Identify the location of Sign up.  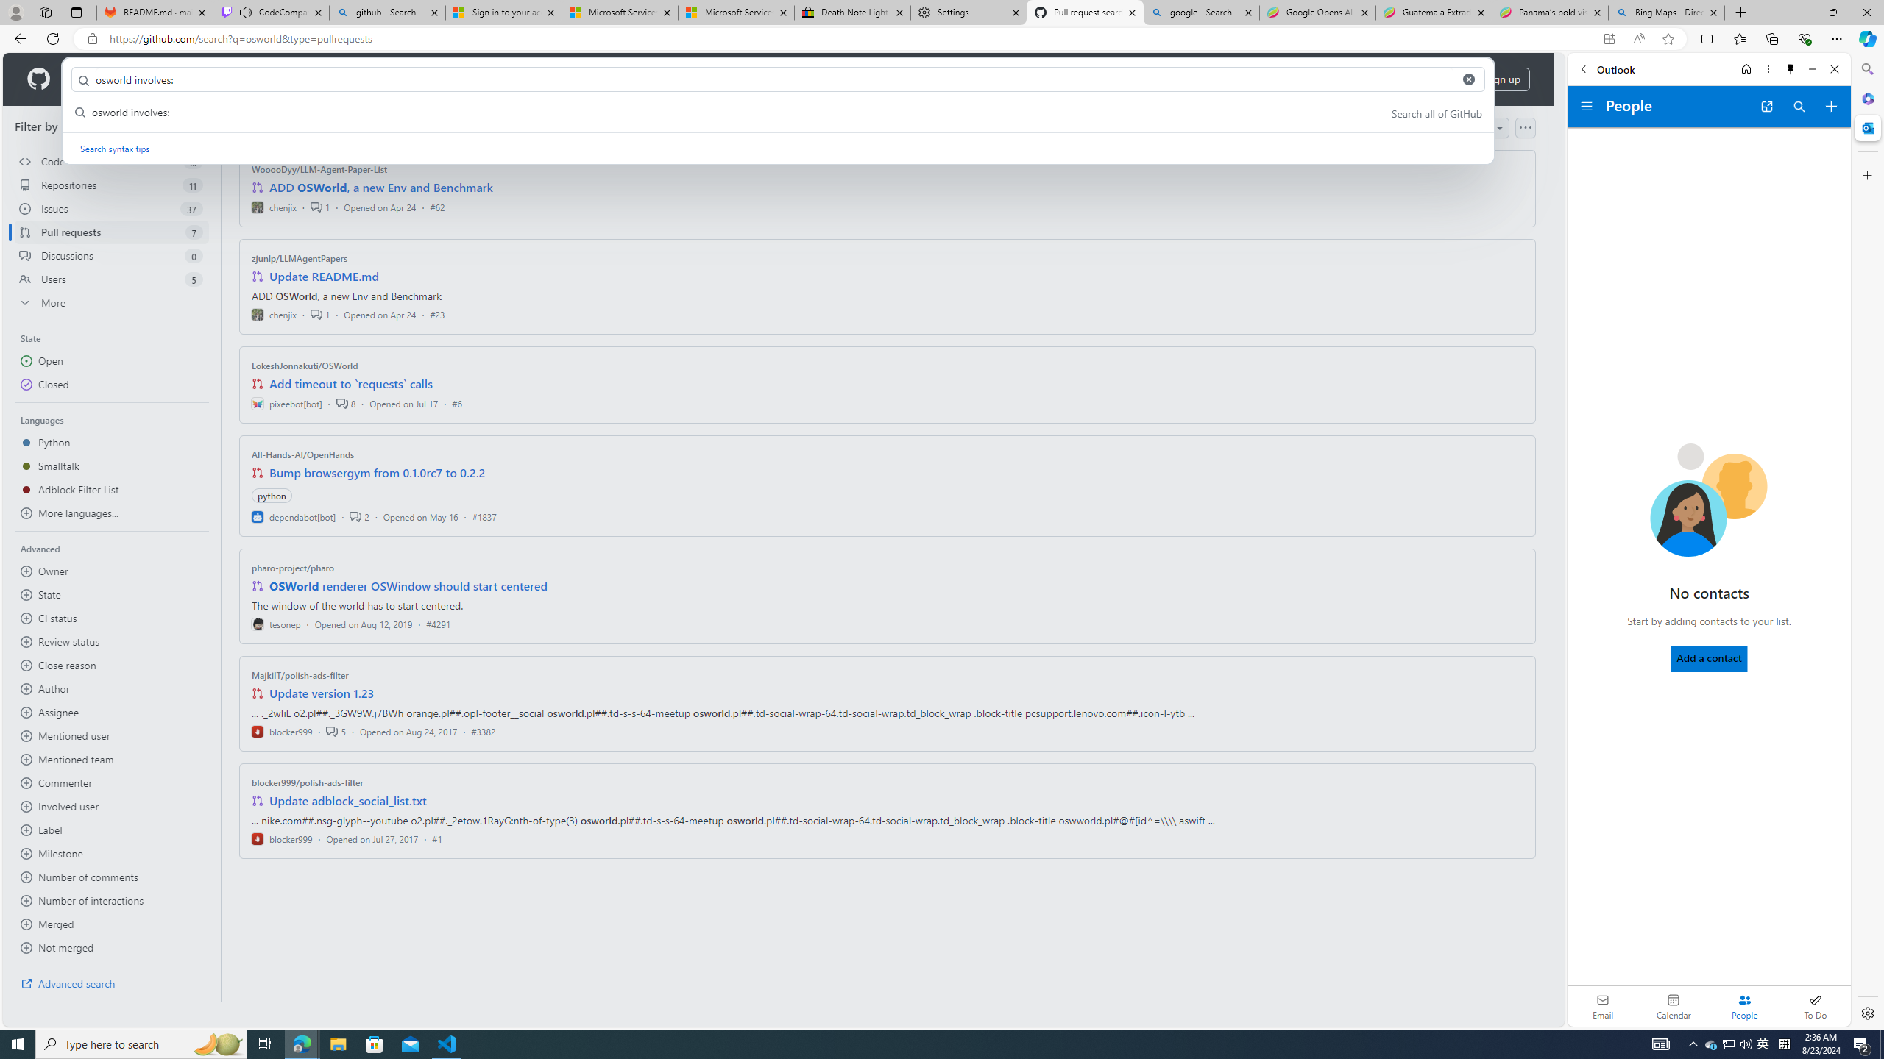
(1503, 79).